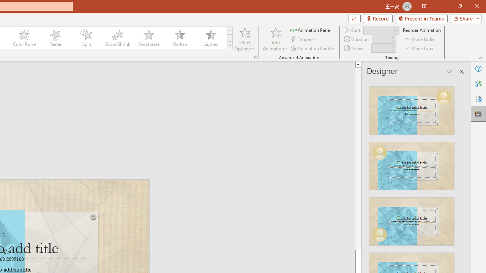  Describe the element at coordinates (275, 39) in the screenshot. I see `Add Animation` at that location.